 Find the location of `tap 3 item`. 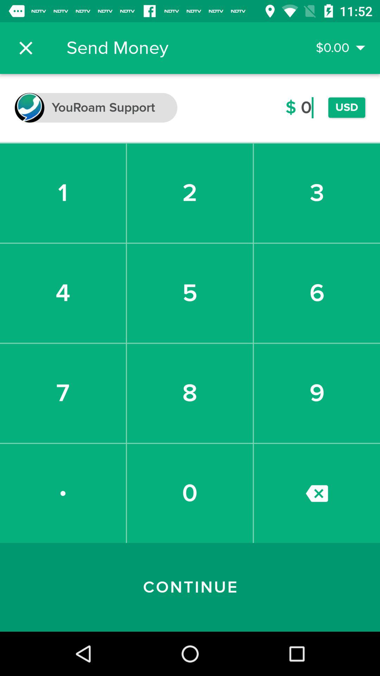

tap 3 item is located at coordinates (317, 193).